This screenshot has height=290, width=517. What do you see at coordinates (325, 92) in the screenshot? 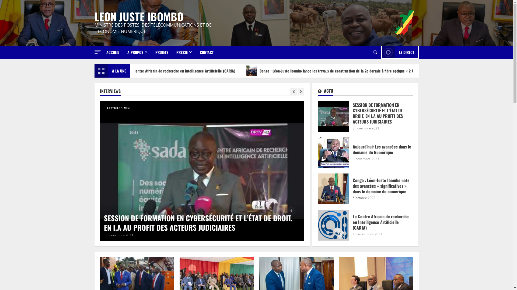
I see `ACTU` at bounding box center [325, 92].